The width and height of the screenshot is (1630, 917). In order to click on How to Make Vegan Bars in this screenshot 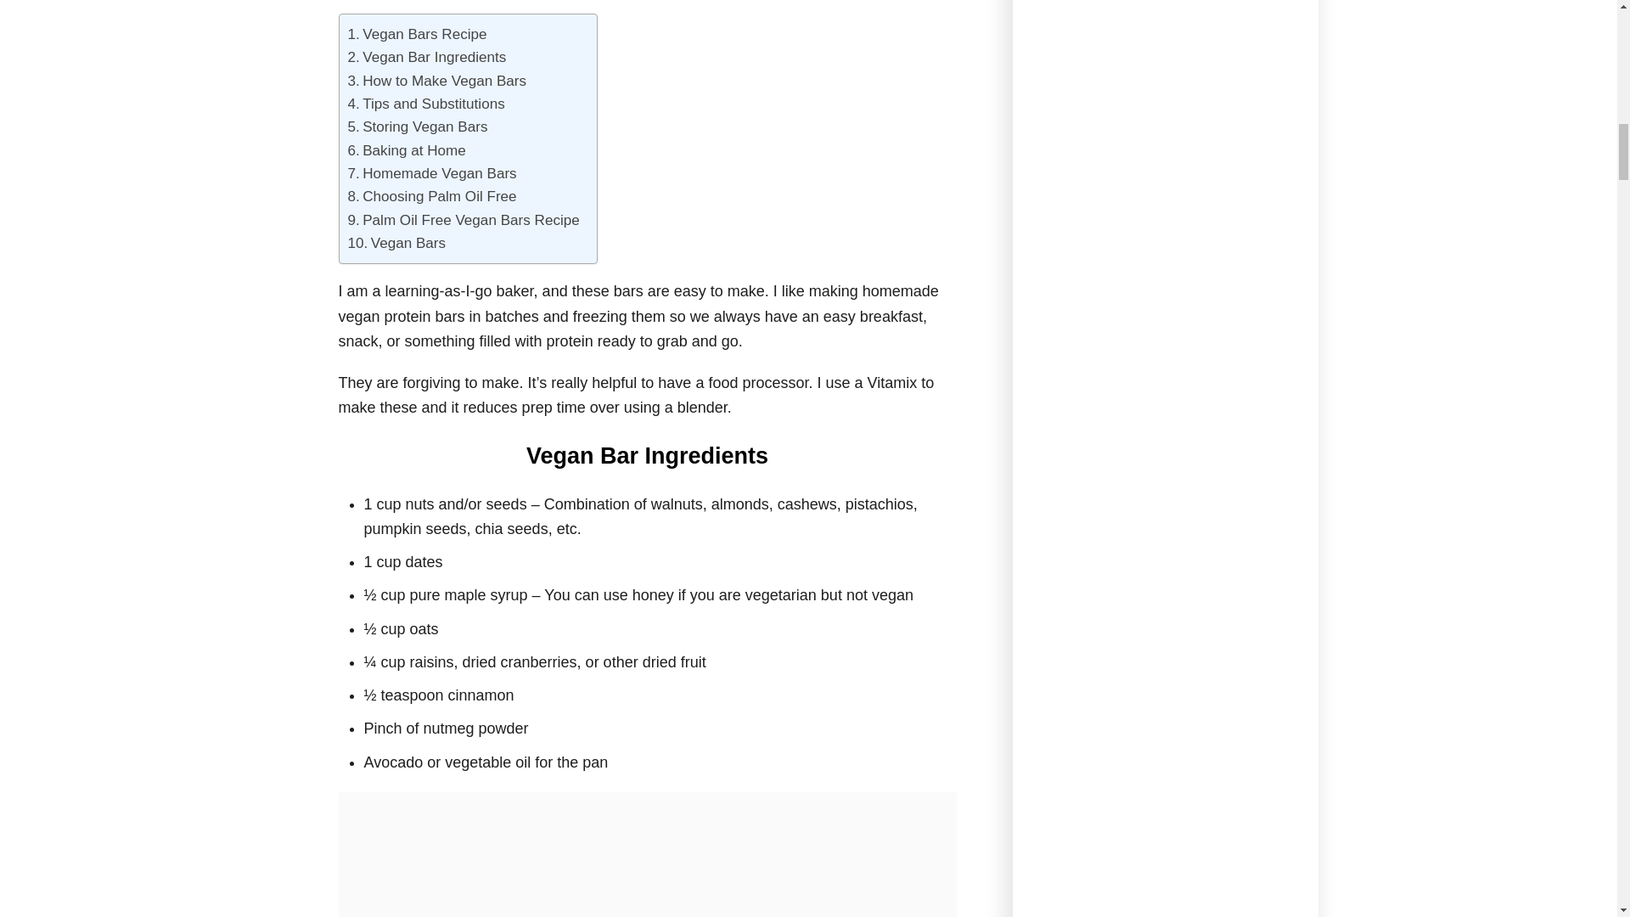, I will do `click(437, 82)`.